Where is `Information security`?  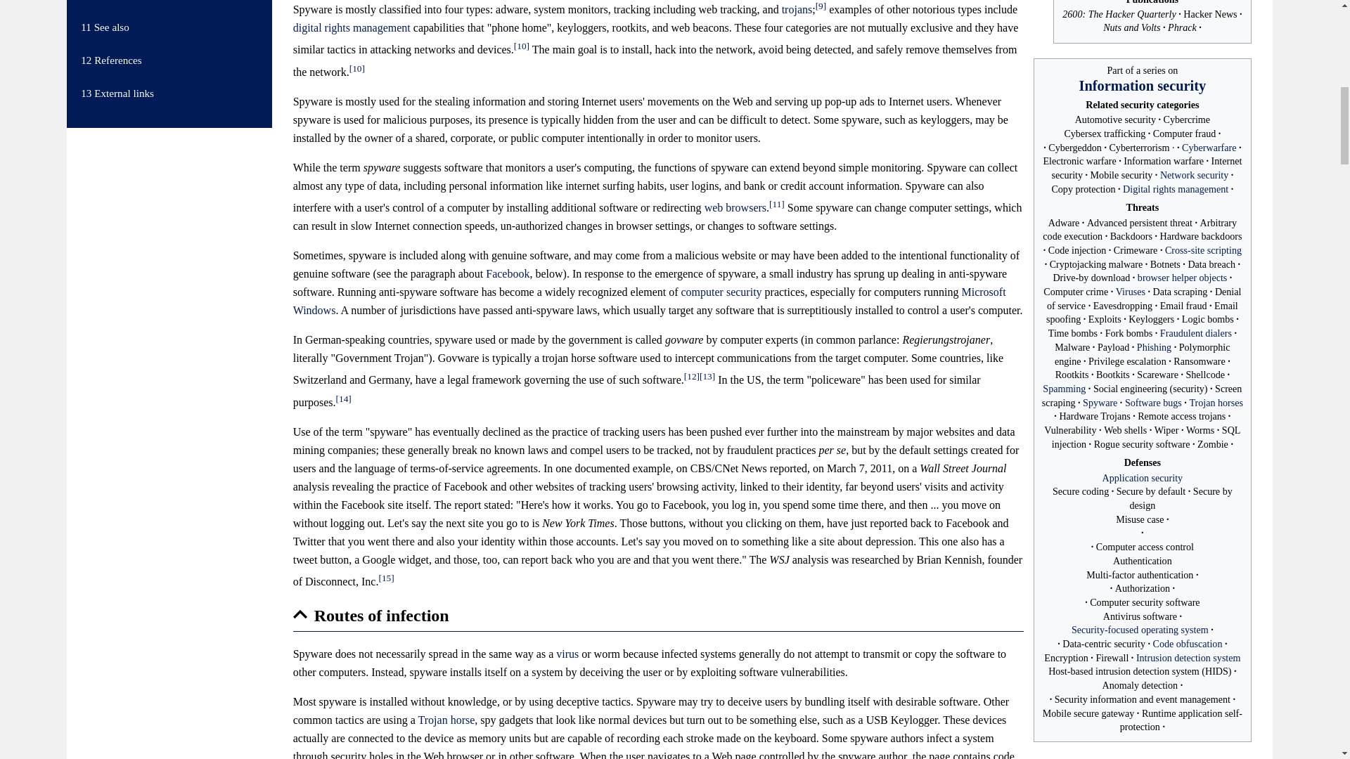
Information security is located at coordinates (1142, 86).